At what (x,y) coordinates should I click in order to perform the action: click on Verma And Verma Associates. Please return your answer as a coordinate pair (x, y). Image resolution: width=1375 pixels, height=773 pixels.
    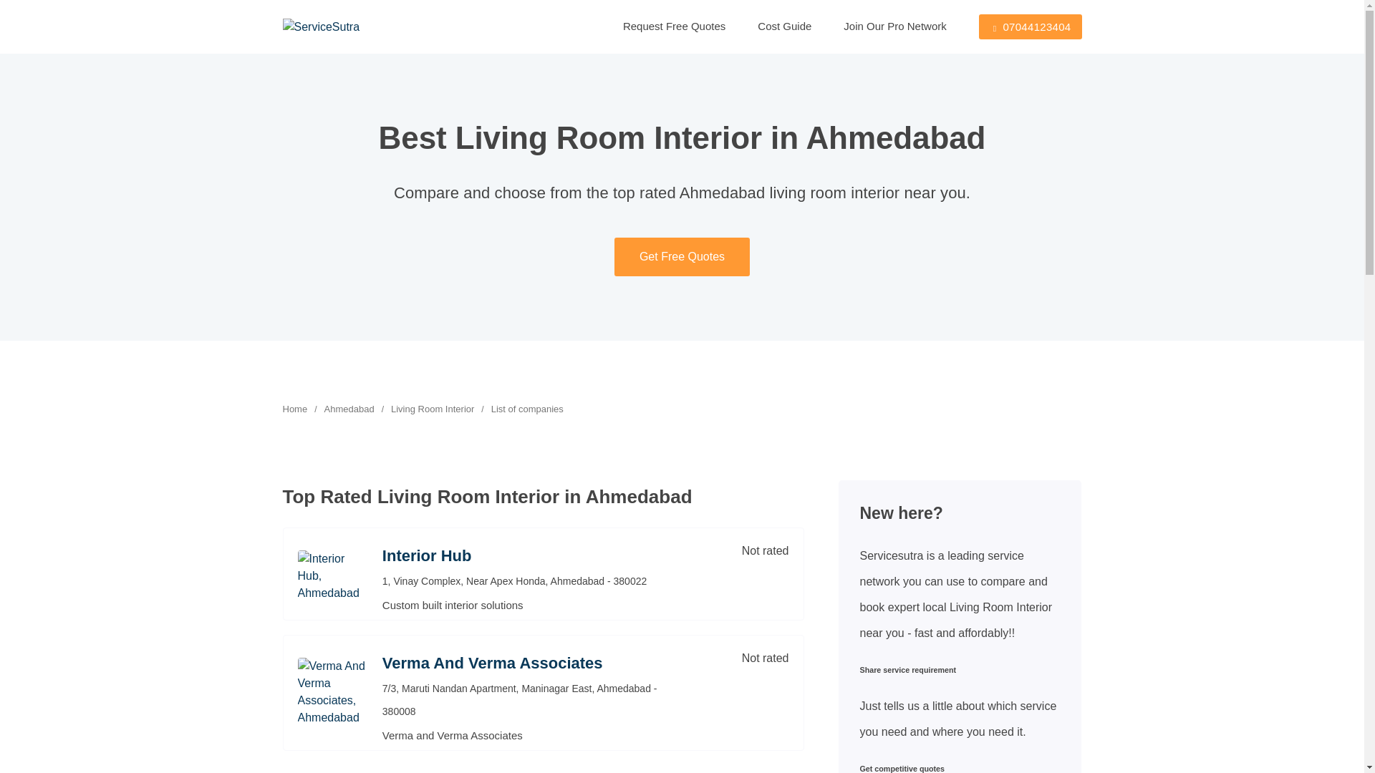
    Looking at the image, I should click on (521, 663).